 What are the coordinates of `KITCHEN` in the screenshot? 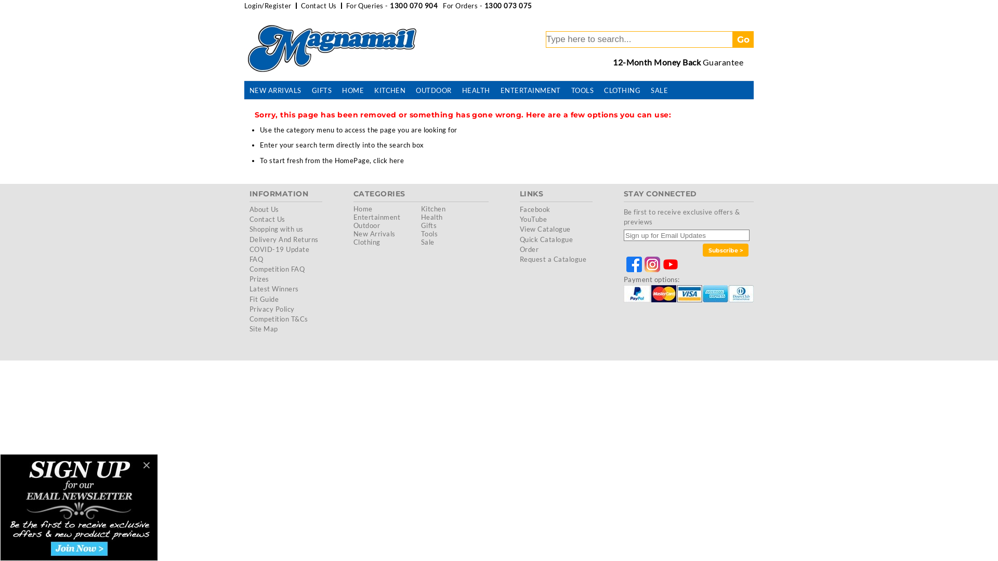 It's located at (390, 91).